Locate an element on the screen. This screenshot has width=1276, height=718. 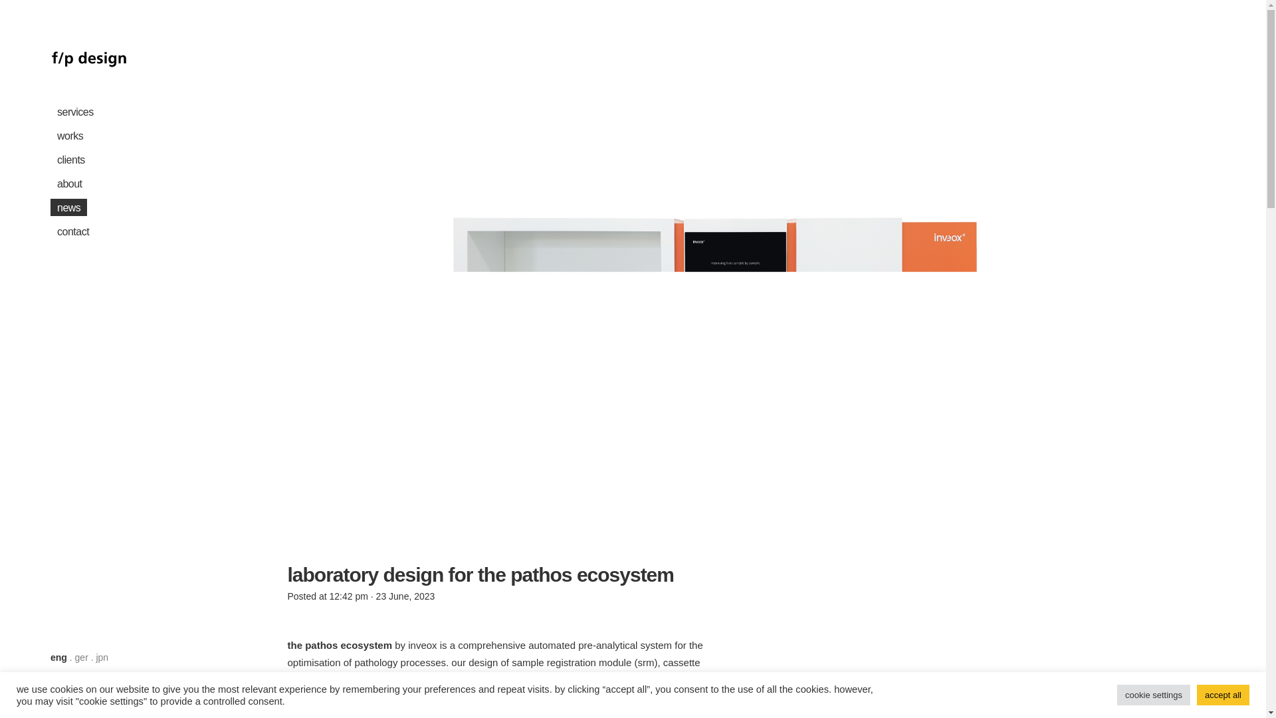
jpn is located at coordinates (102, 657).